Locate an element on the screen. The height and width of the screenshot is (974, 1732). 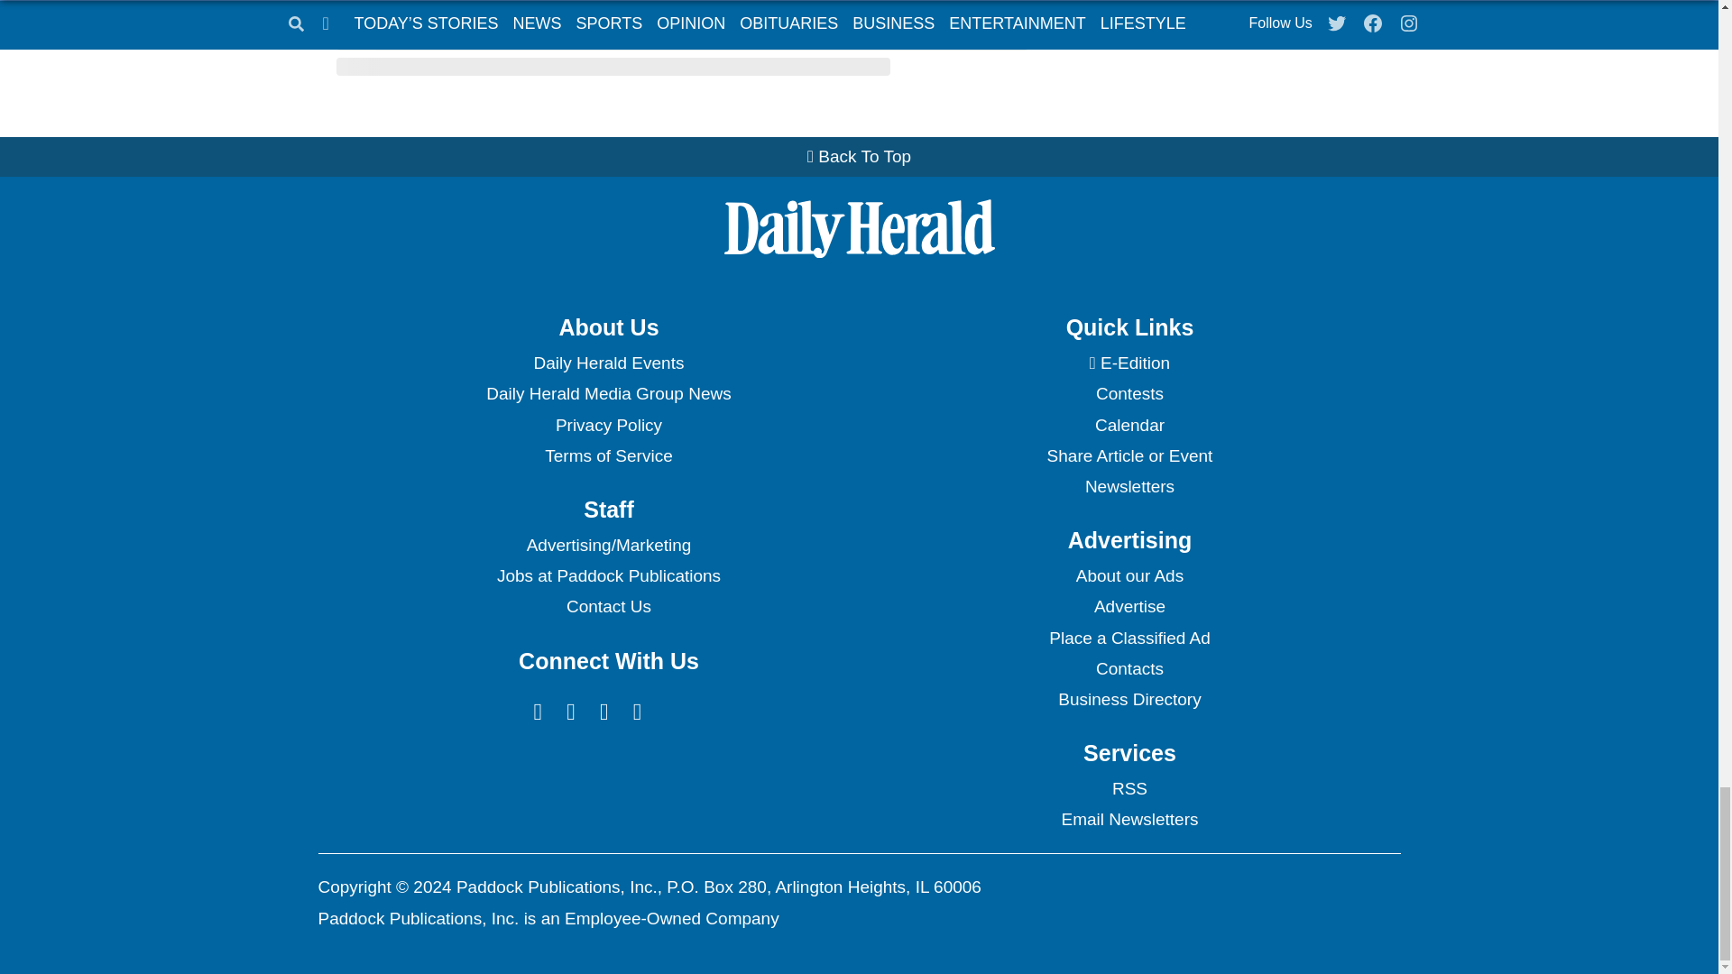
Privacy Policy is located at coordinates (608, 426).